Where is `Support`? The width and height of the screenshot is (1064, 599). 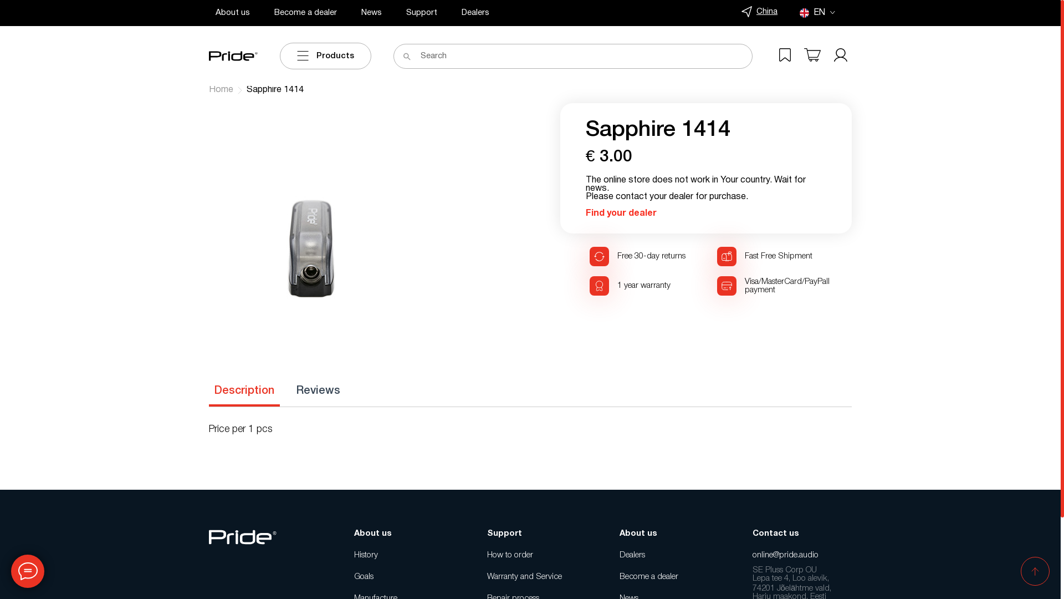 Support is located at coordinates (422, 13).